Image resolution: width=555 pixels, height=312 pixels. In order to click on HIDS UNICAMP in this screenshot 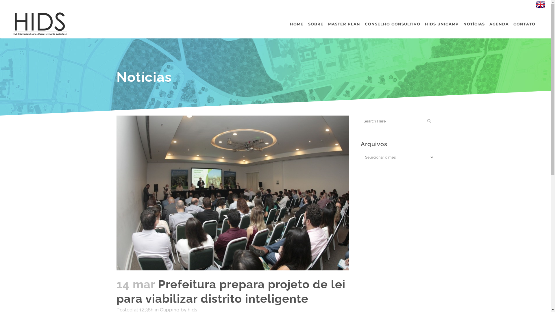, I will do `click(442, 24)`.